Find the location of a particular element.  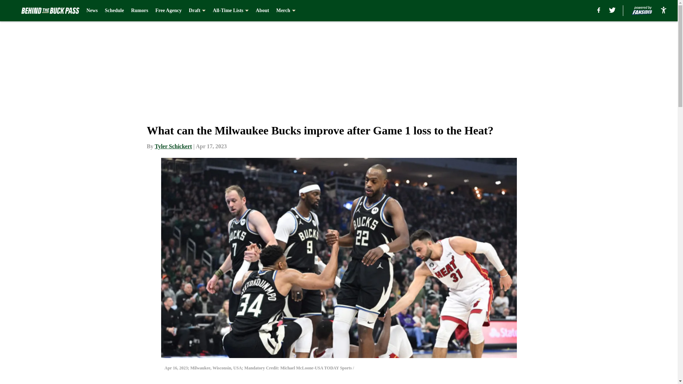

Draft is located at coordinates (197, 11).